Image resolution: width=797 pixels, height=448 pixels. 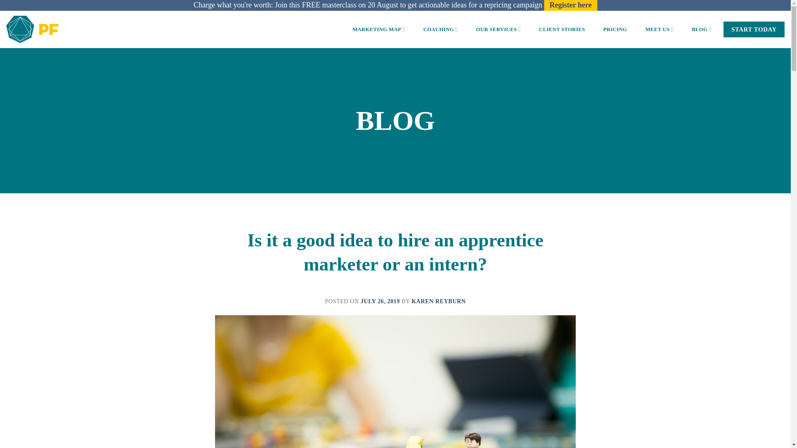 What do you see at coordinates (562, 29) in the screenshot?
I see `CLIENT STORIES` at bounding box center [562, 29].